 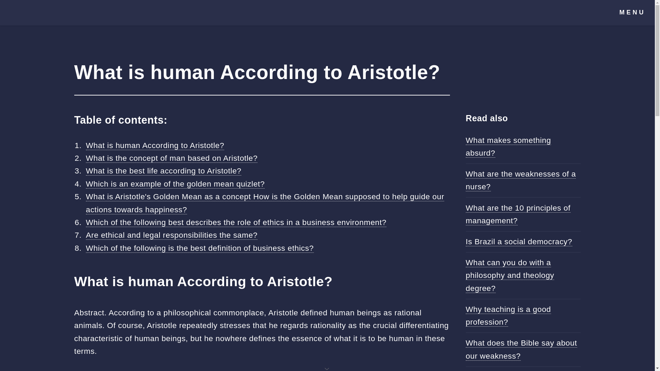 What do you see at coordinates (171, 235) in the screenshot?
I see `Are ethical and legal responsibilities the same?` at bounding box center [171, 235].